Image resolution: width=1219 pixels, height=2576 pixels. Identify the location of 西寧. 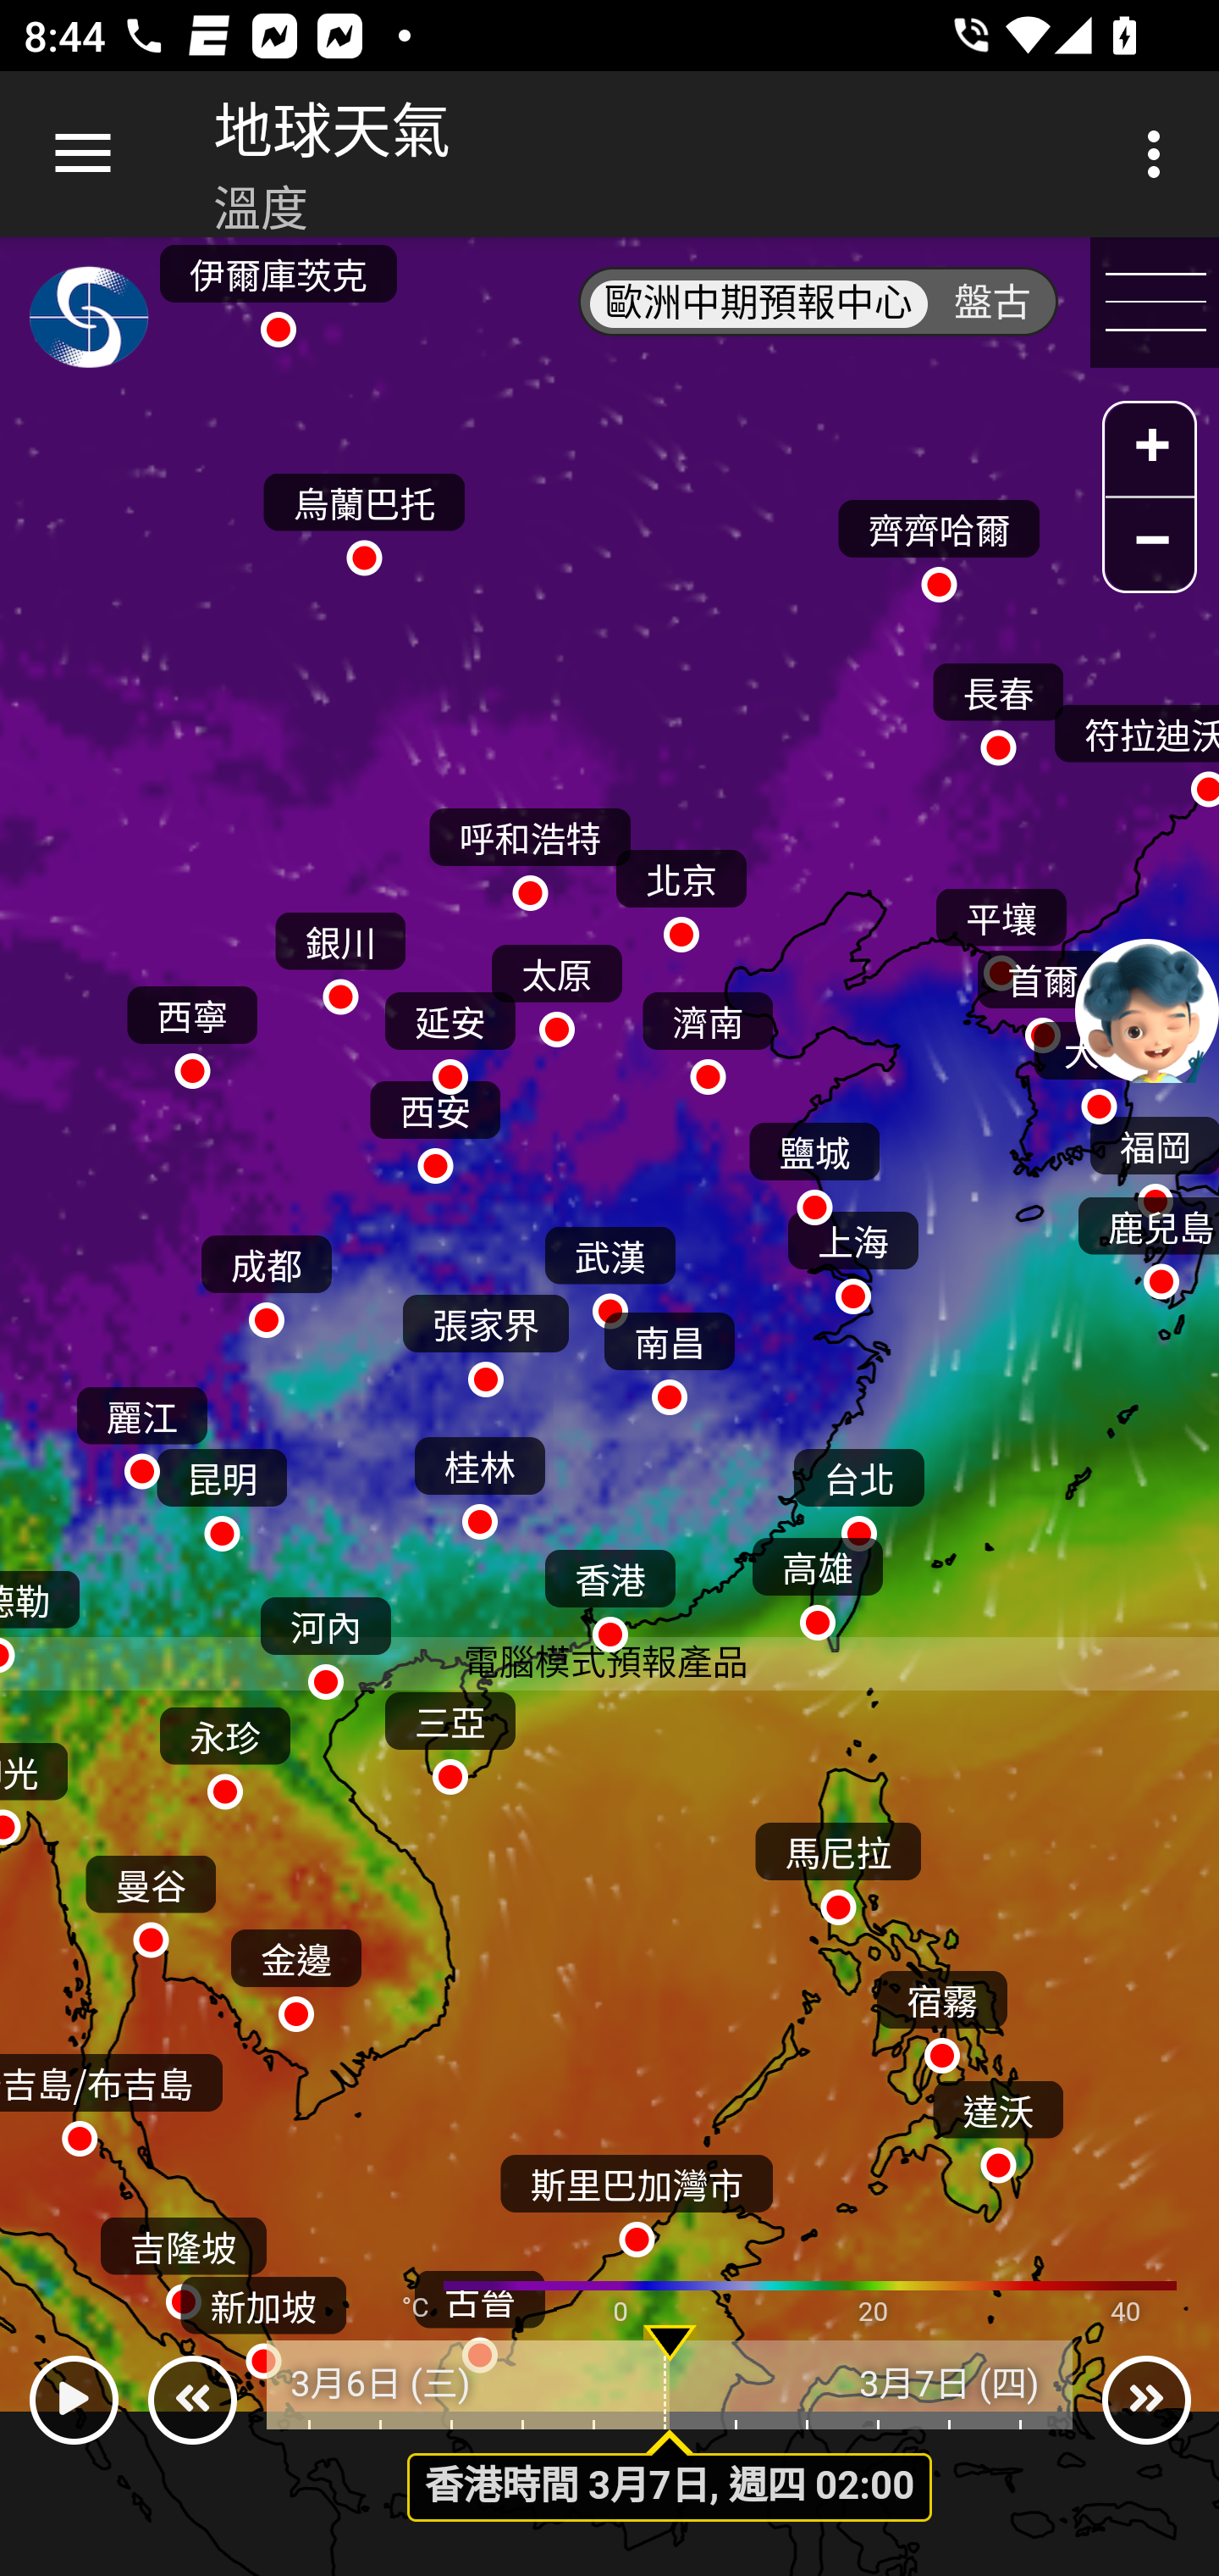
(192, 1029).